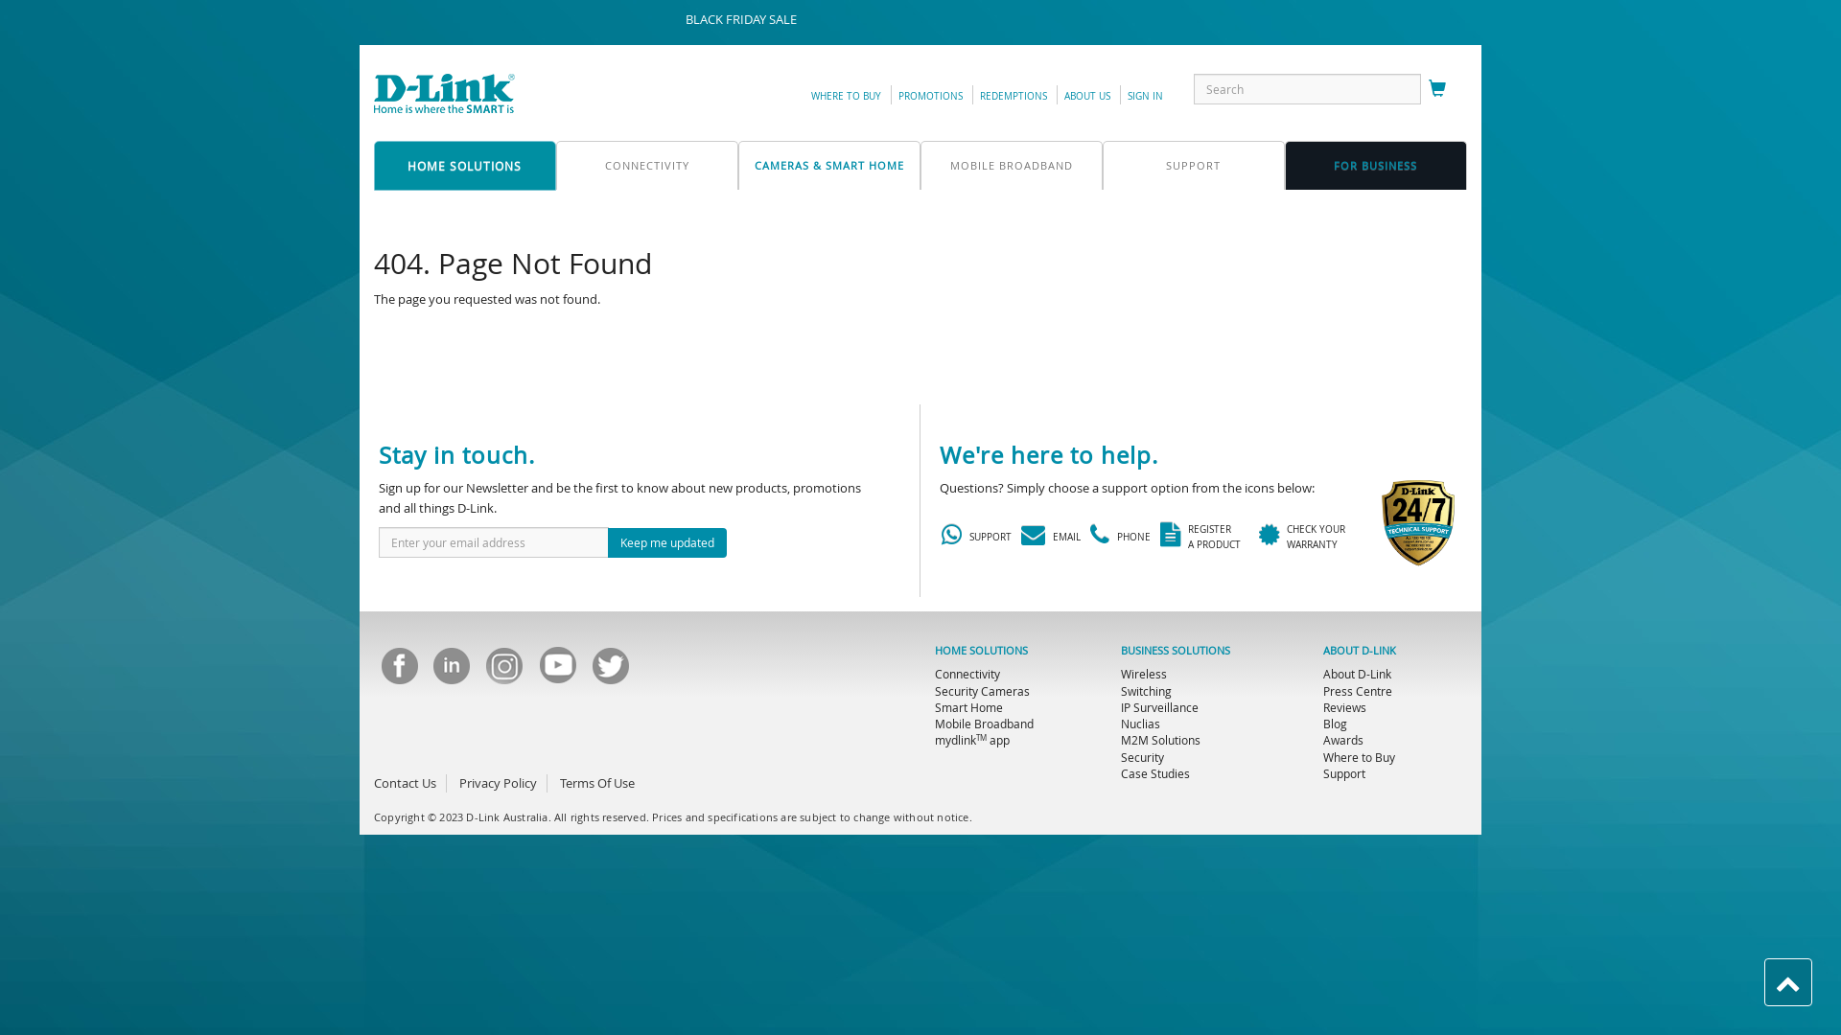  What do you see at coordinates (1155, 773) in the screenshot?
I see `Case Studies` at bounding box center [1155, 773].